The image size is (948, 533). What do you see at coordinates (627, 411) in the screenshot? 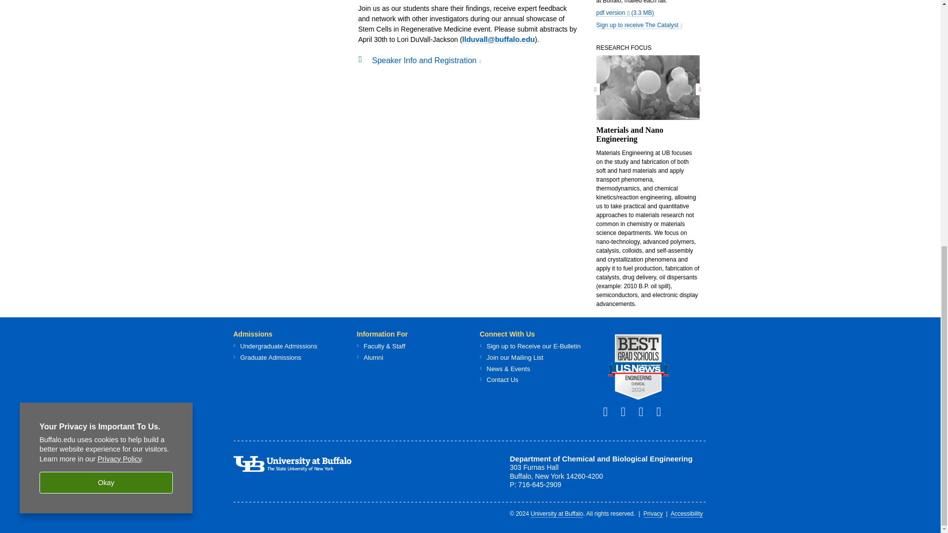
I see `LinkedIn` at bounding box center [627, 411].